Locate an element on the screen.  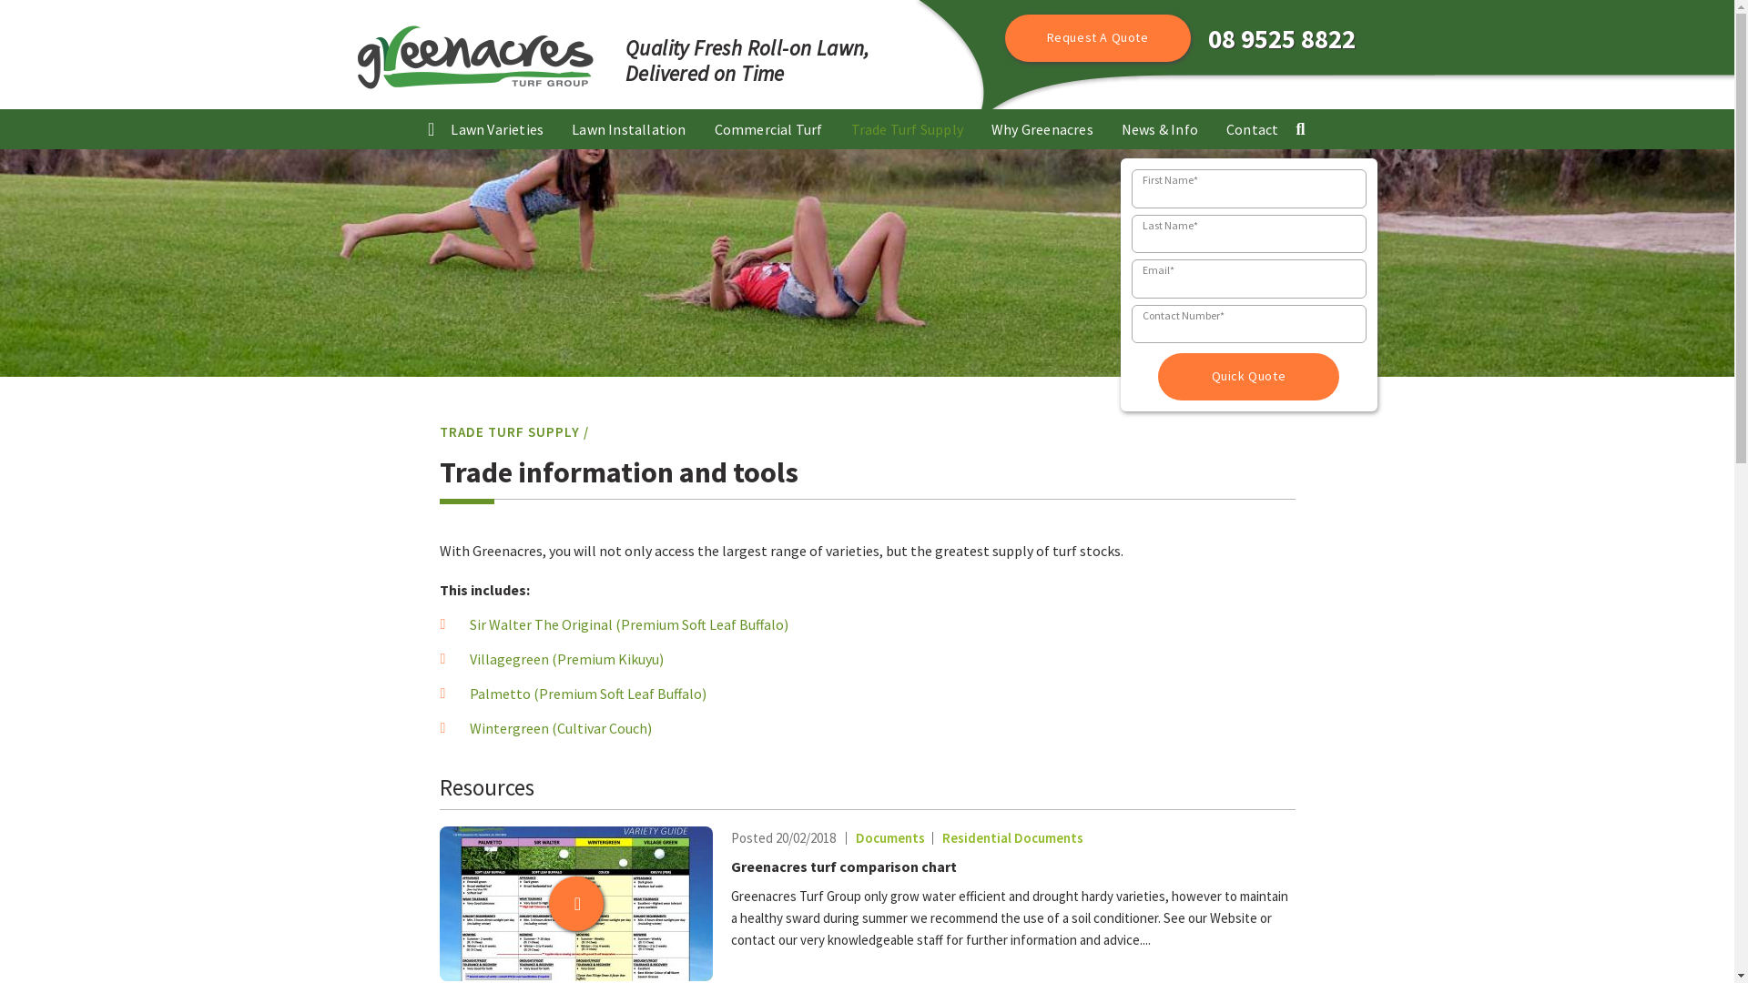
Wintergreen (Cultivar Couch) is located at coordinates (561, 728).